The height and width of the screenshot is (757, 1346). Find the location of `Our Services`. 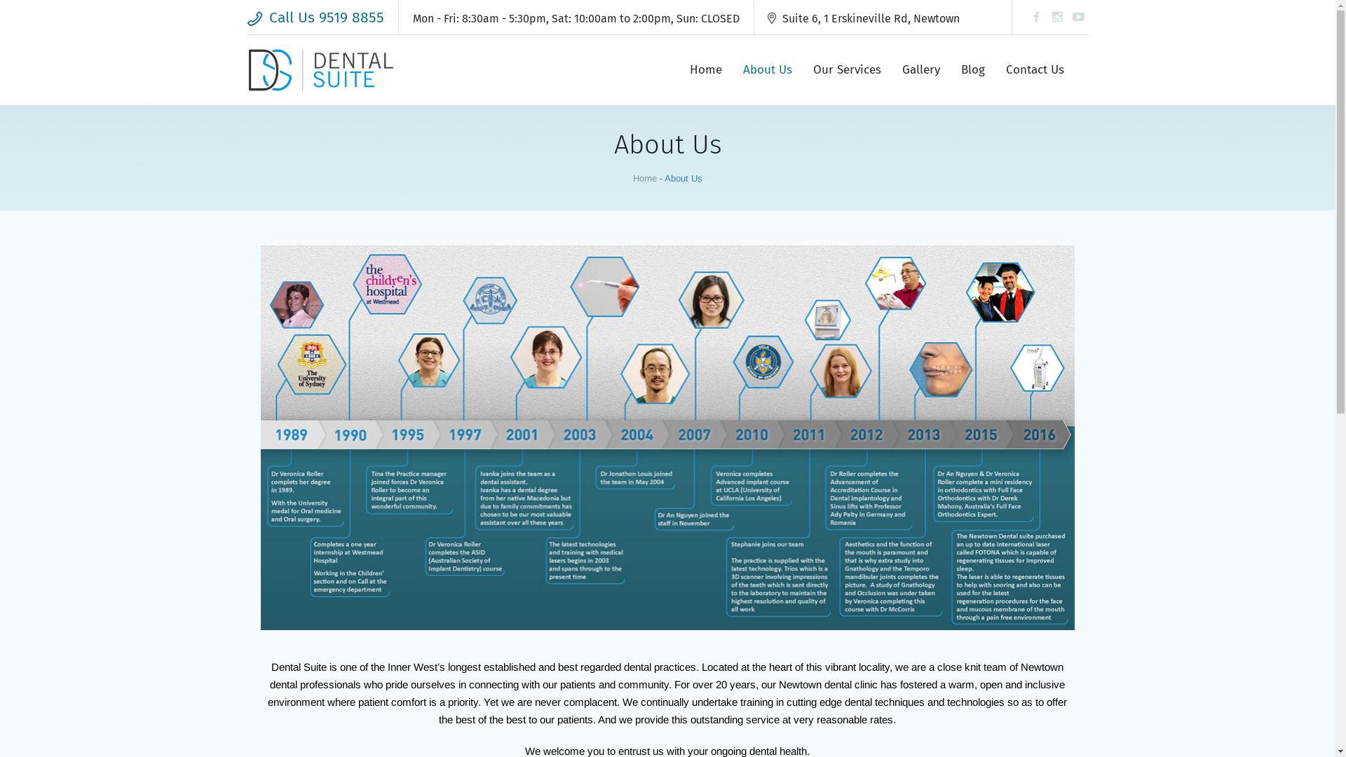

Our Services is located at coordinates (847, 70).